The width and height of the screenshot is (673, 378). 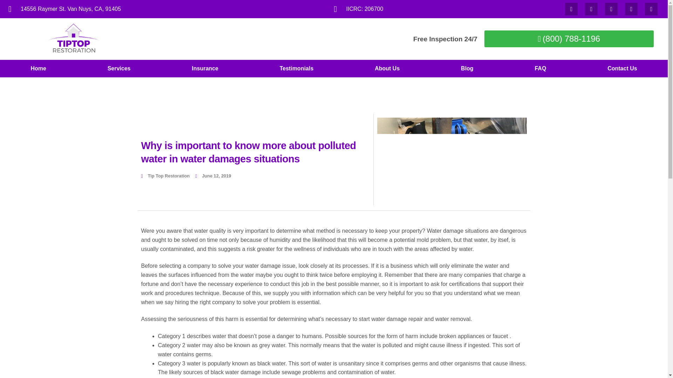 I want to click on FAQ, so click(x=541, y=69).